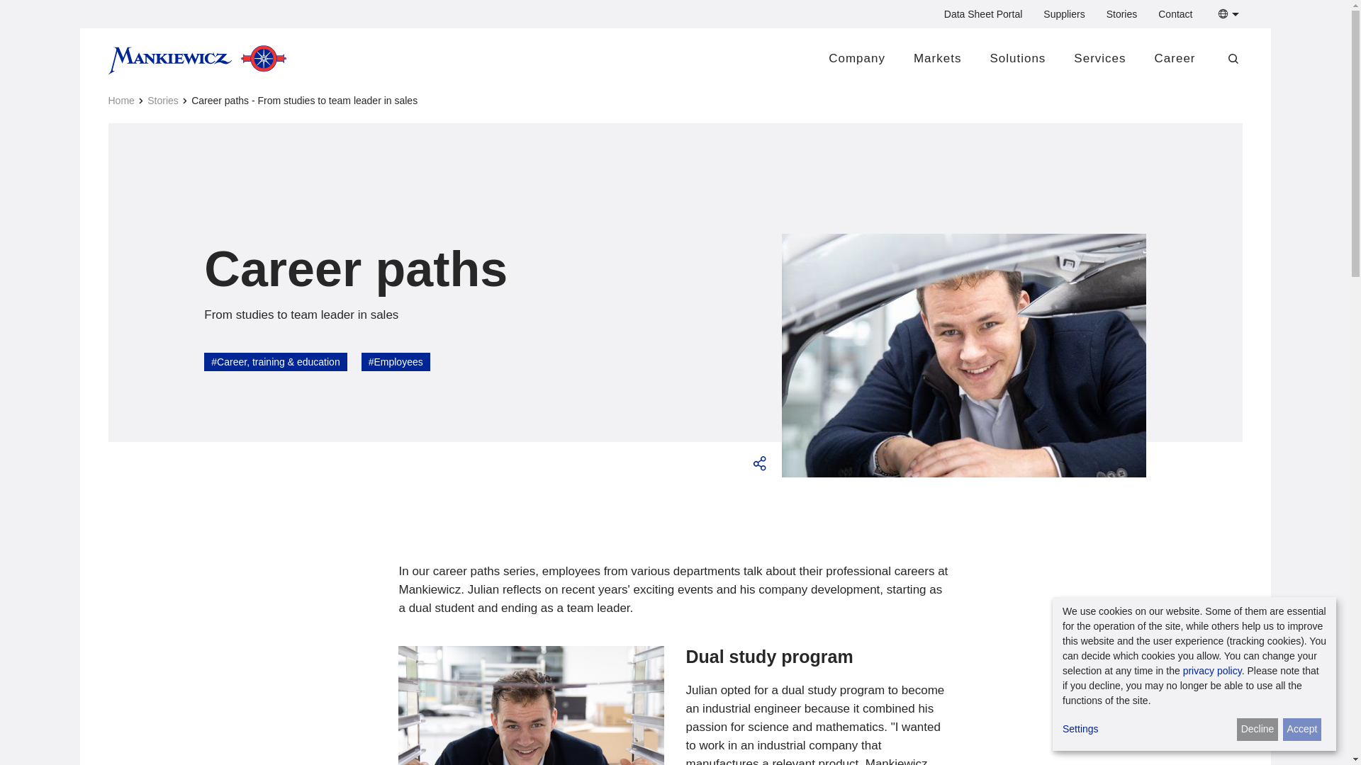  Describe the element at coordinates (1233, 58) in the screenshot. I see `Toggle search form` at that location.